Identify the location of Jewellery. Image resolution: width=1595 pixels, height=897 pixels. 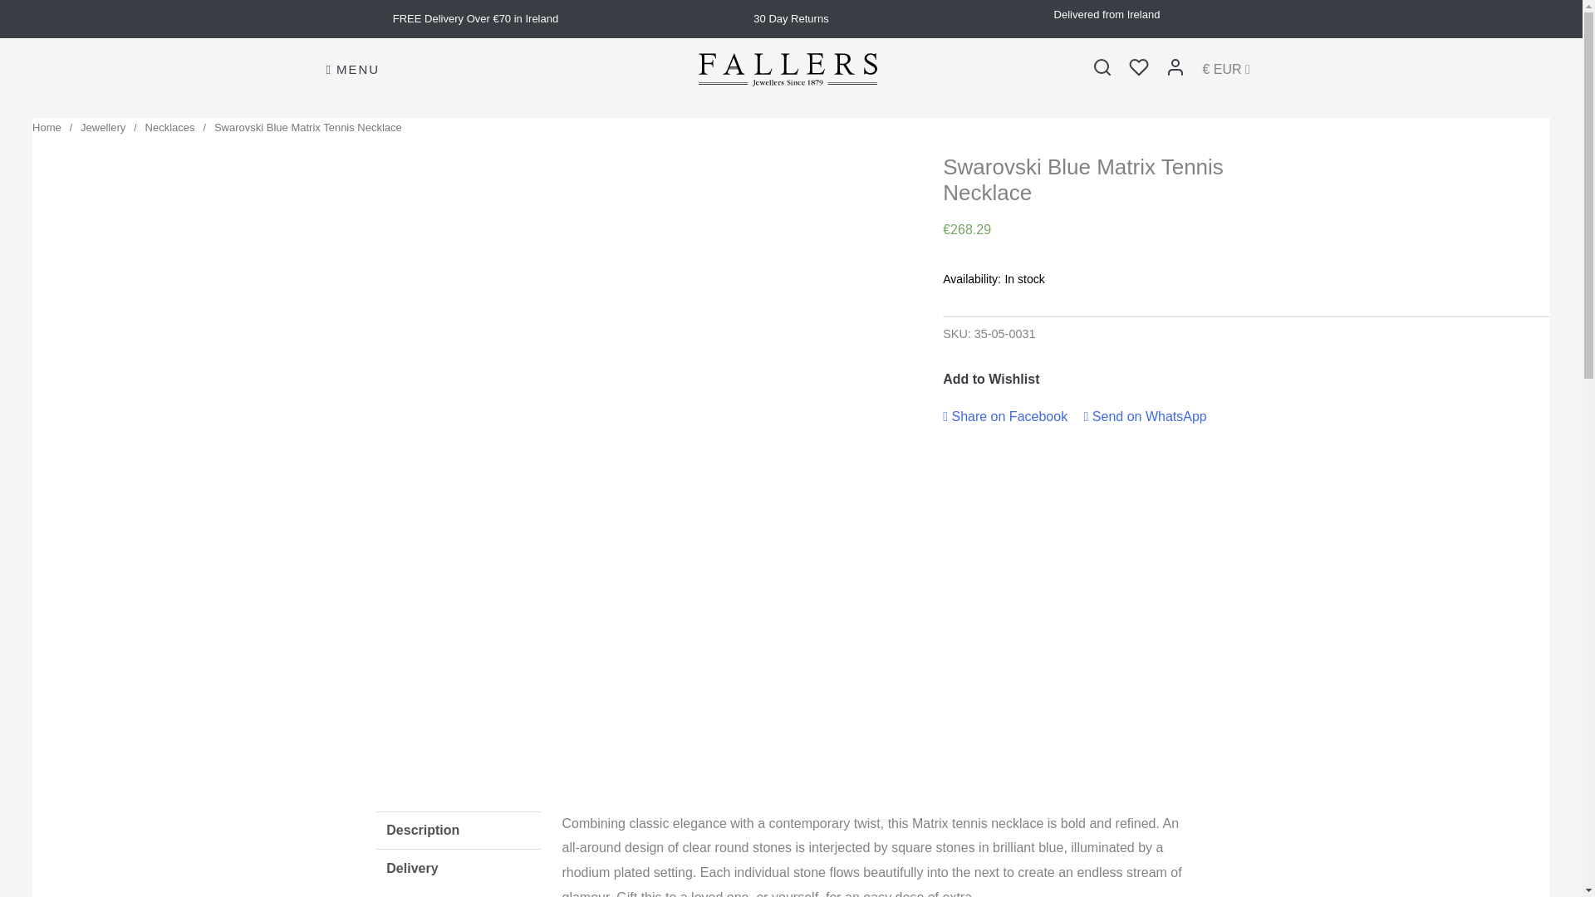
(103, 126).